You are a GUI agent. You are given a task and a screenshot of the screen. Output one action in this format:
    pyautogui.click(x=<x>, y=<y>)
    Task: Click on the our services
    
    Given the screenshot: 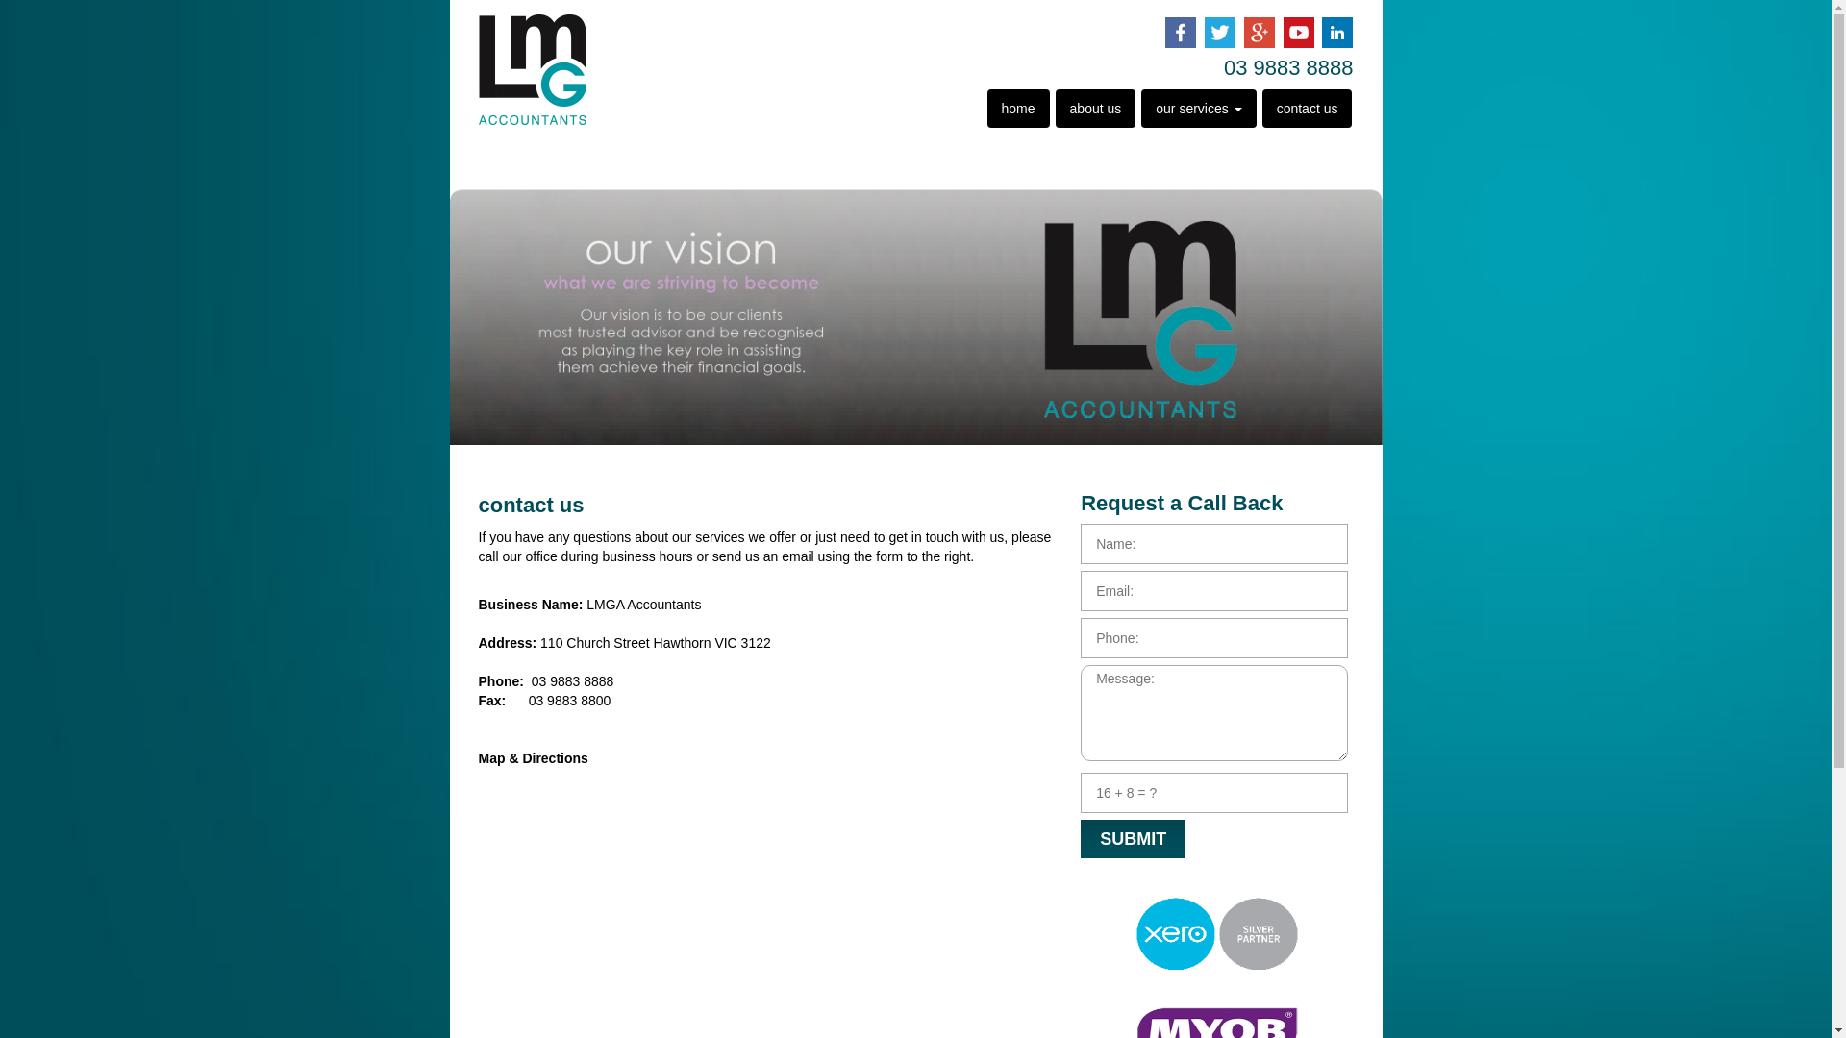 What is the action you would take?
    pyautogui.click(x=1198, y=109)
    